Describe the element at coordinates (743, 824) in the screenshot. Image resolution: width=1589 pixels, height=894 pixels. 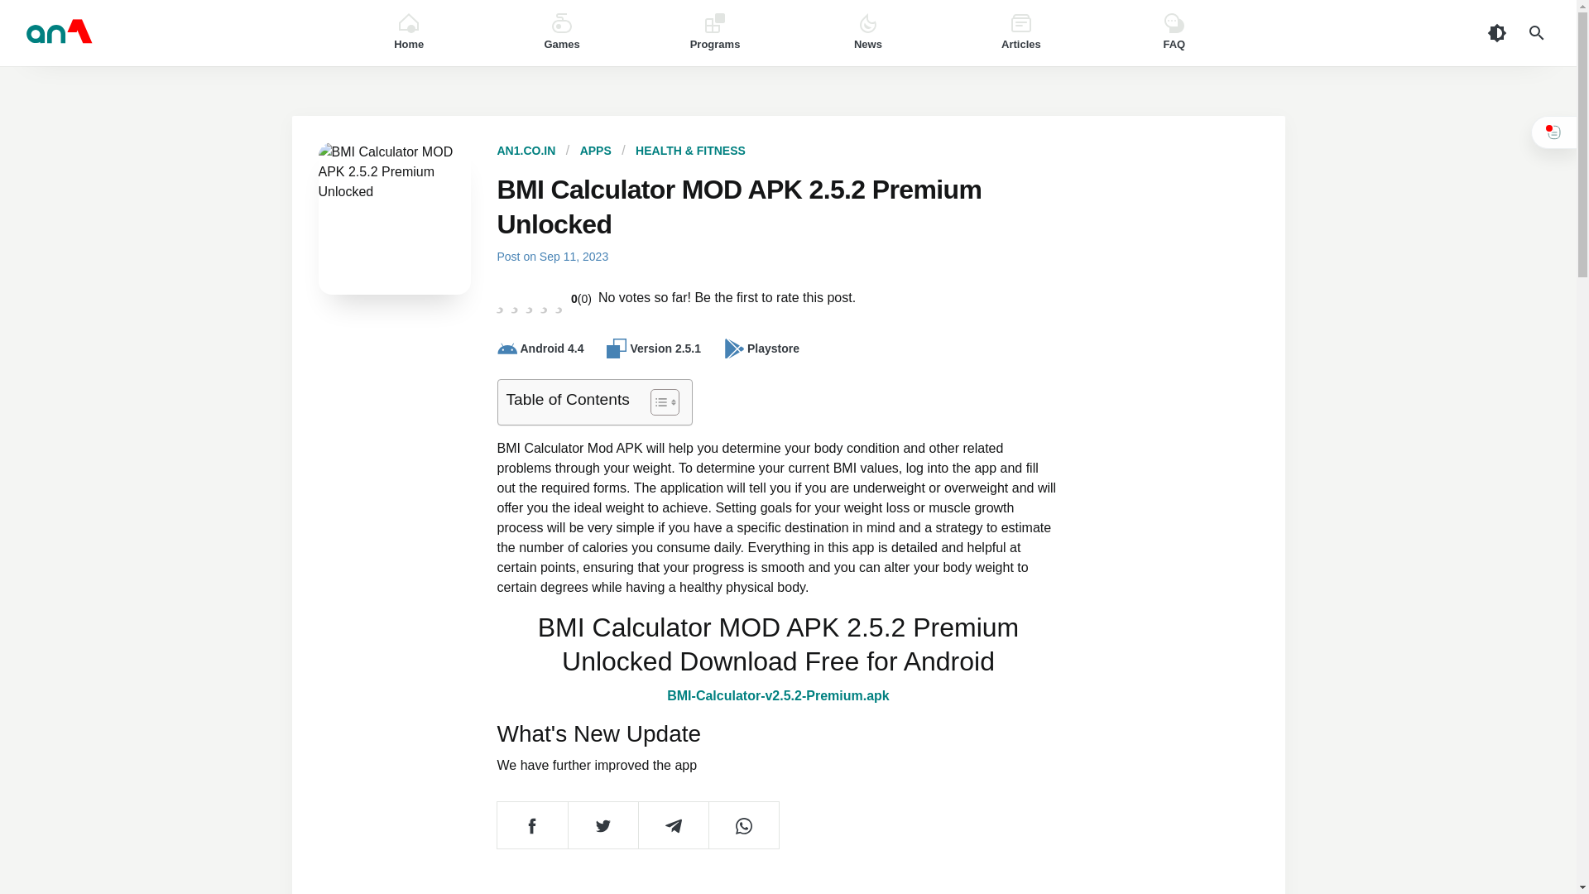
I see `Share on WhatsApp` at that location.